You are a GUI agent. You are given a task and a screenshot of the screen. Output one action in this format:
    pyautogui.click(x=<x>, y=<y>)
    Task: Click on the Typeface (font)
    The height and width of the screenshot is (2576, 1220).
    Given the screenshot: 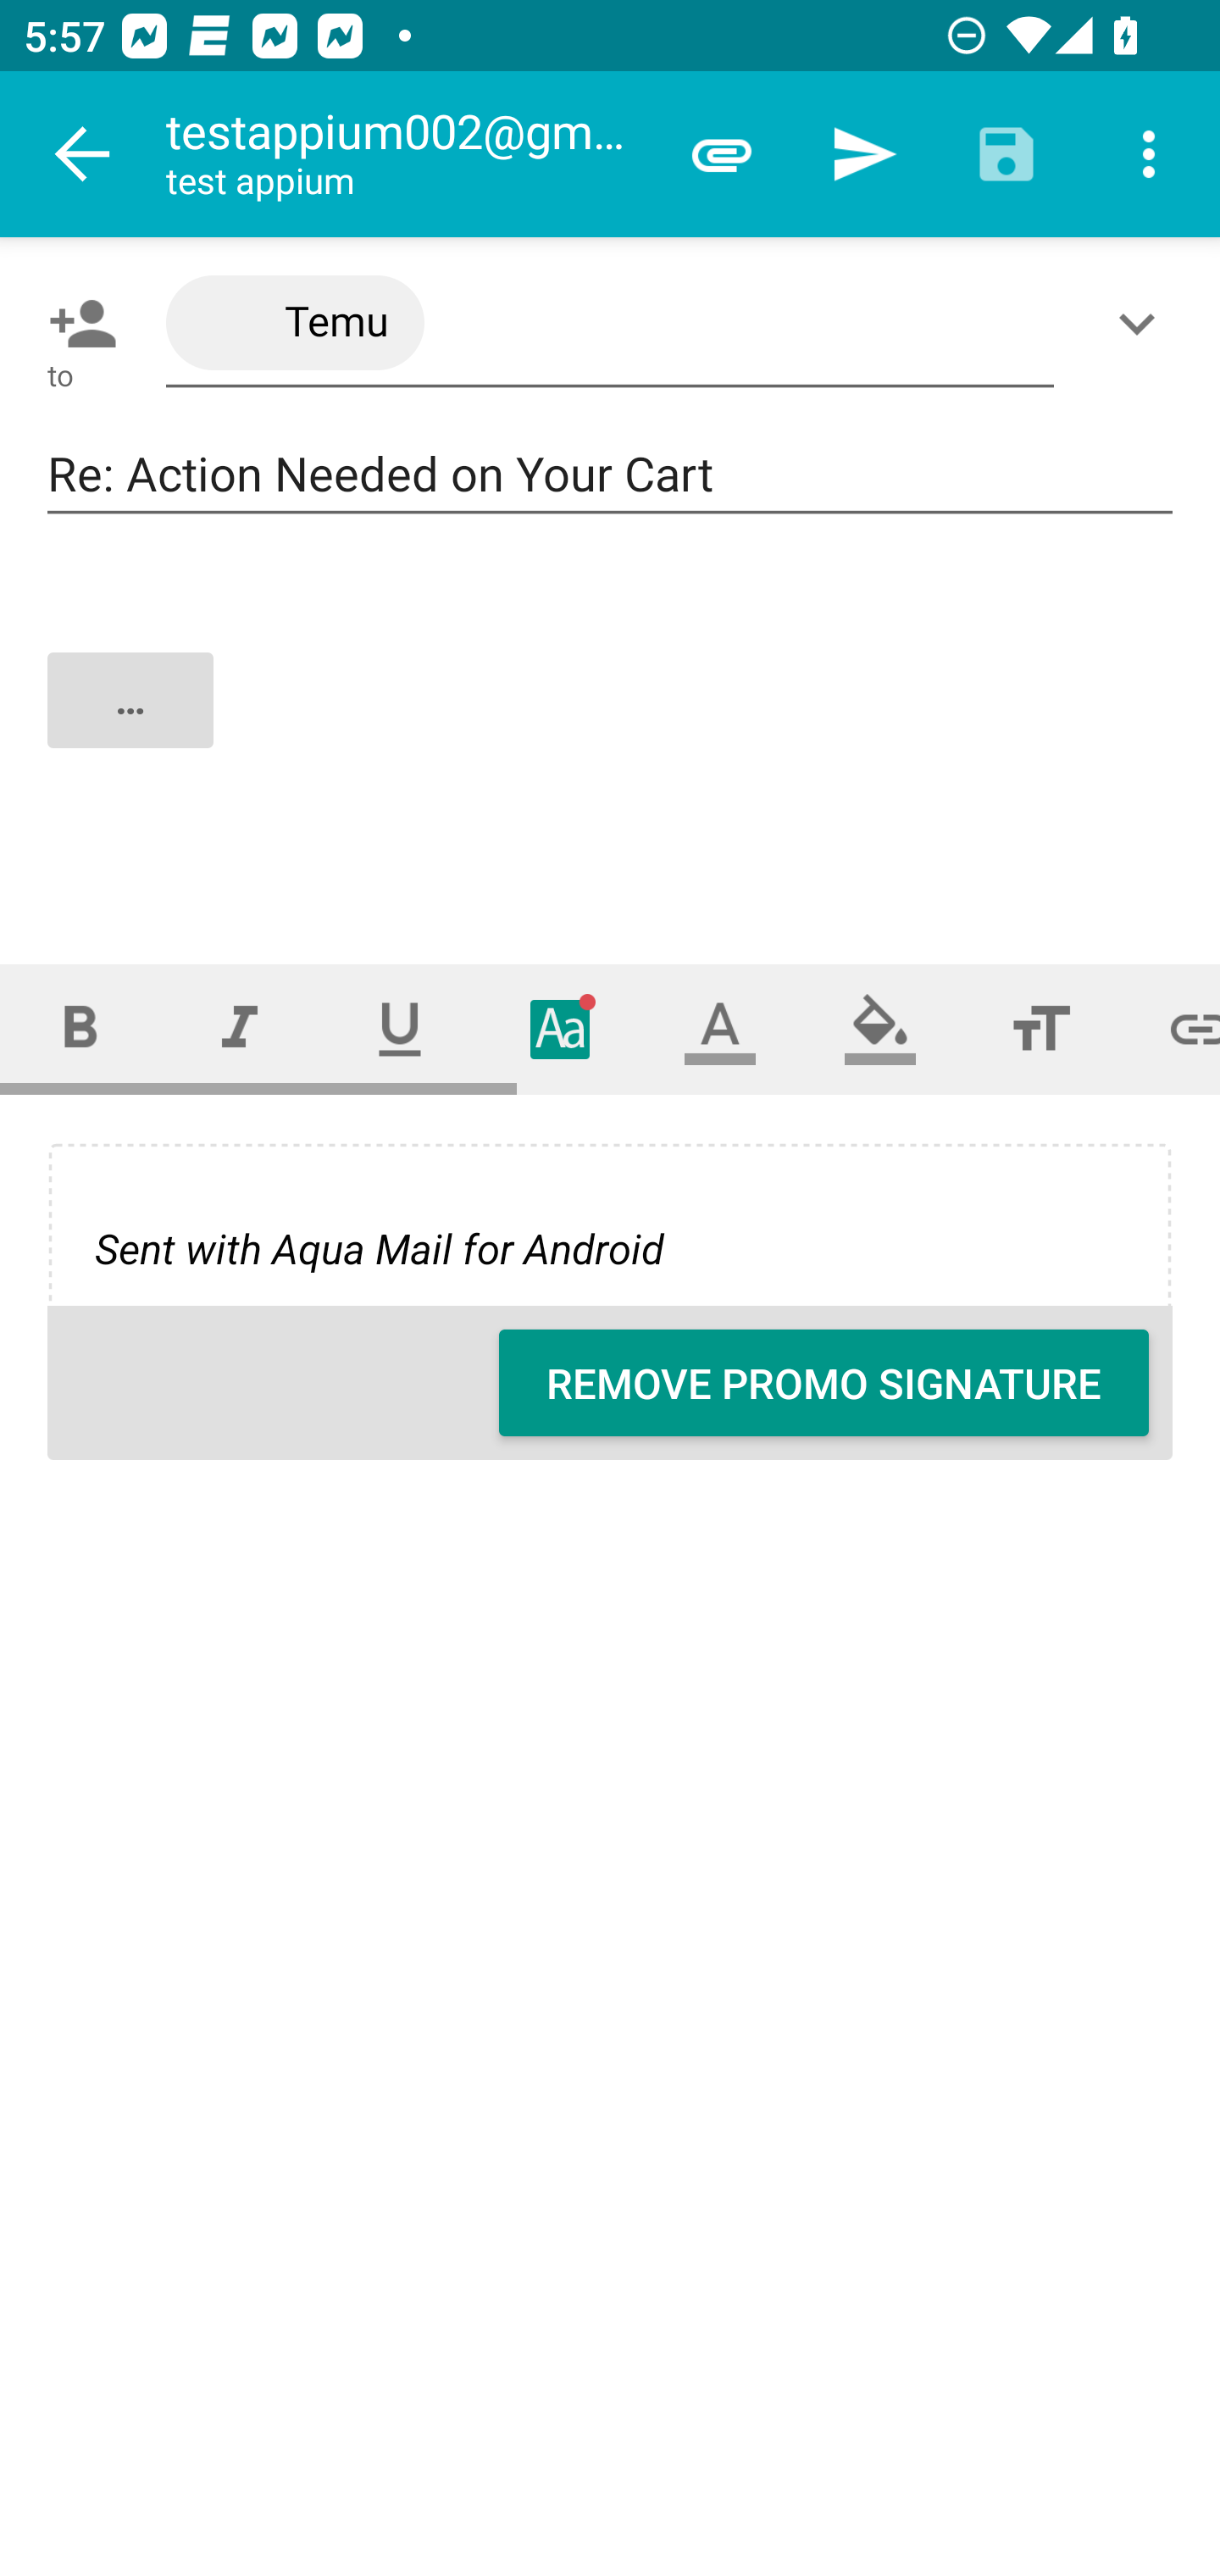 What is the action you would take?
    pyautogui.click(x=561, y=1029)
    